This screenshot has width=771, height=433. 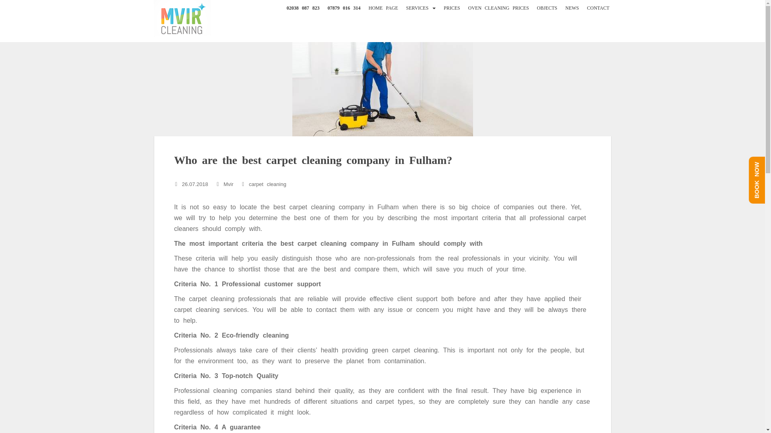 What do you see at coordinates (547, 8) in the screenshot?
I see `OBJECTS` at bounding box center [547, 8].